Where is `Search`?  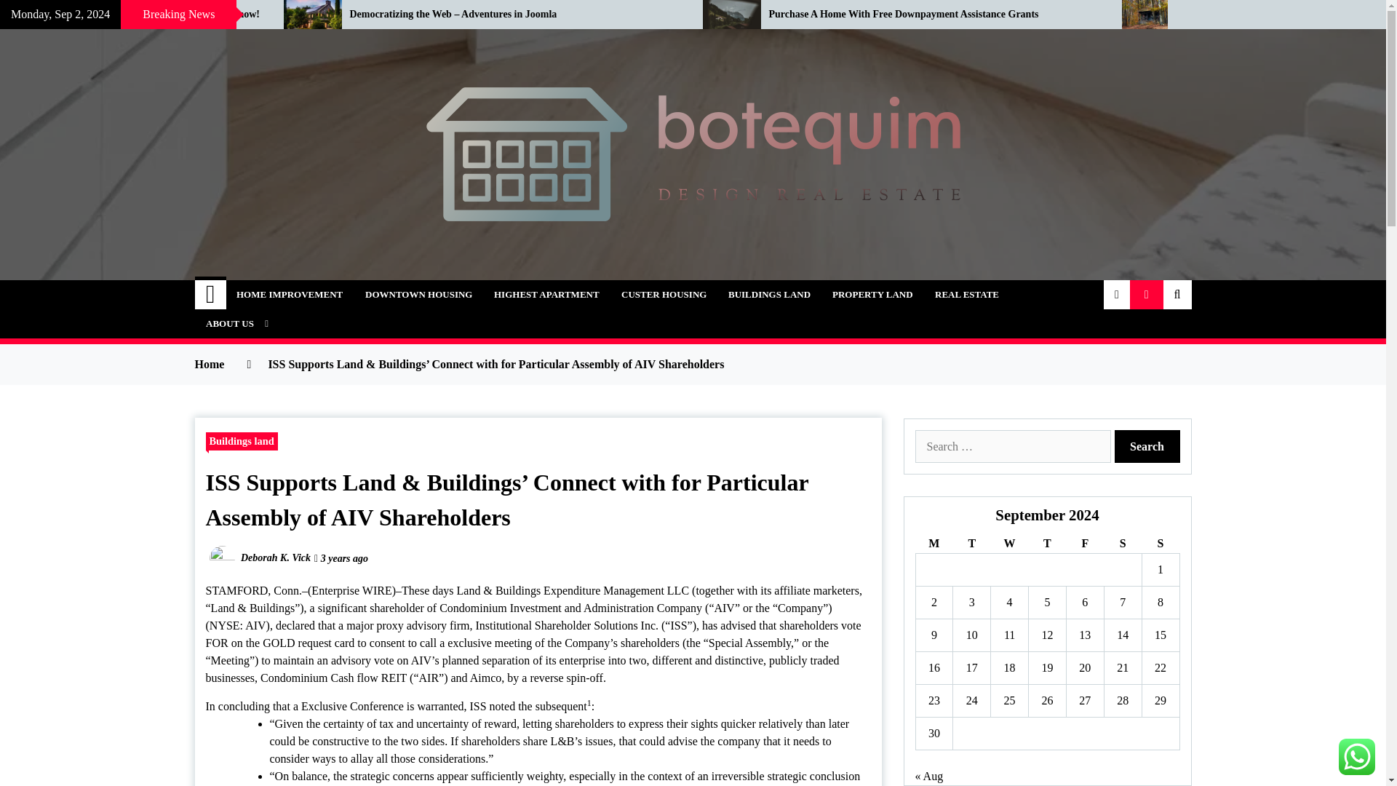
Search is located at coordinates (1147, 446).